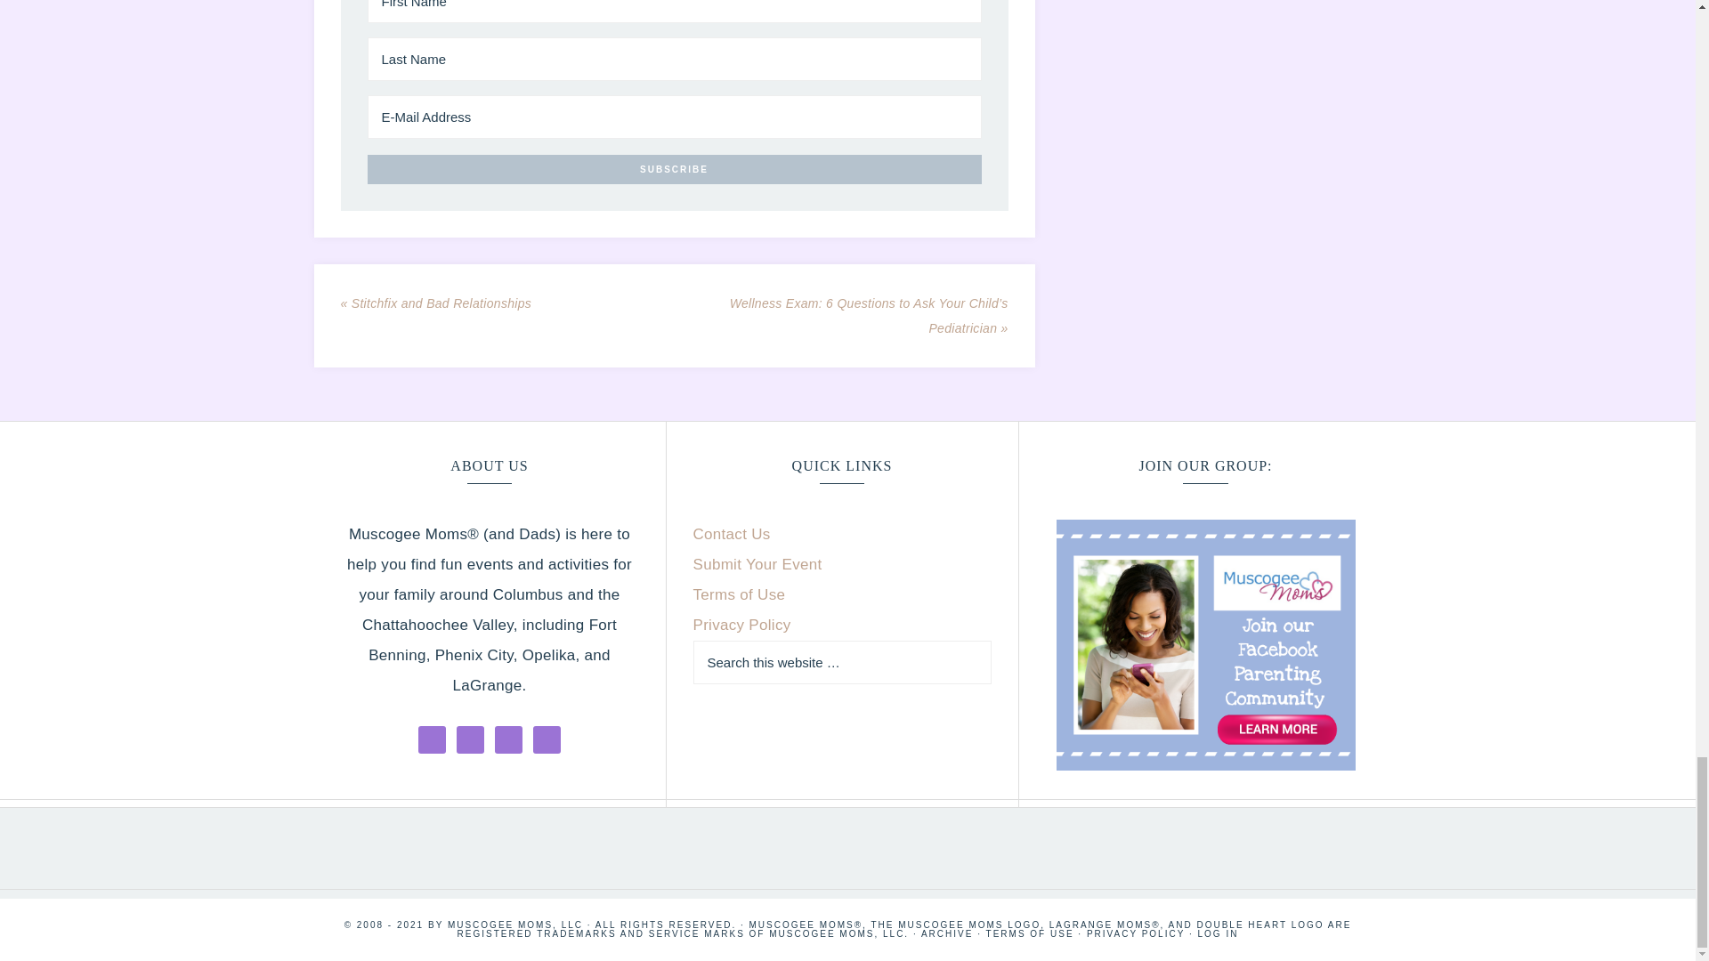 The image size is (1709, 961). Describe the element at coordinates (757, 564) in the screenshot. I see `Submit Your Event` at that location.